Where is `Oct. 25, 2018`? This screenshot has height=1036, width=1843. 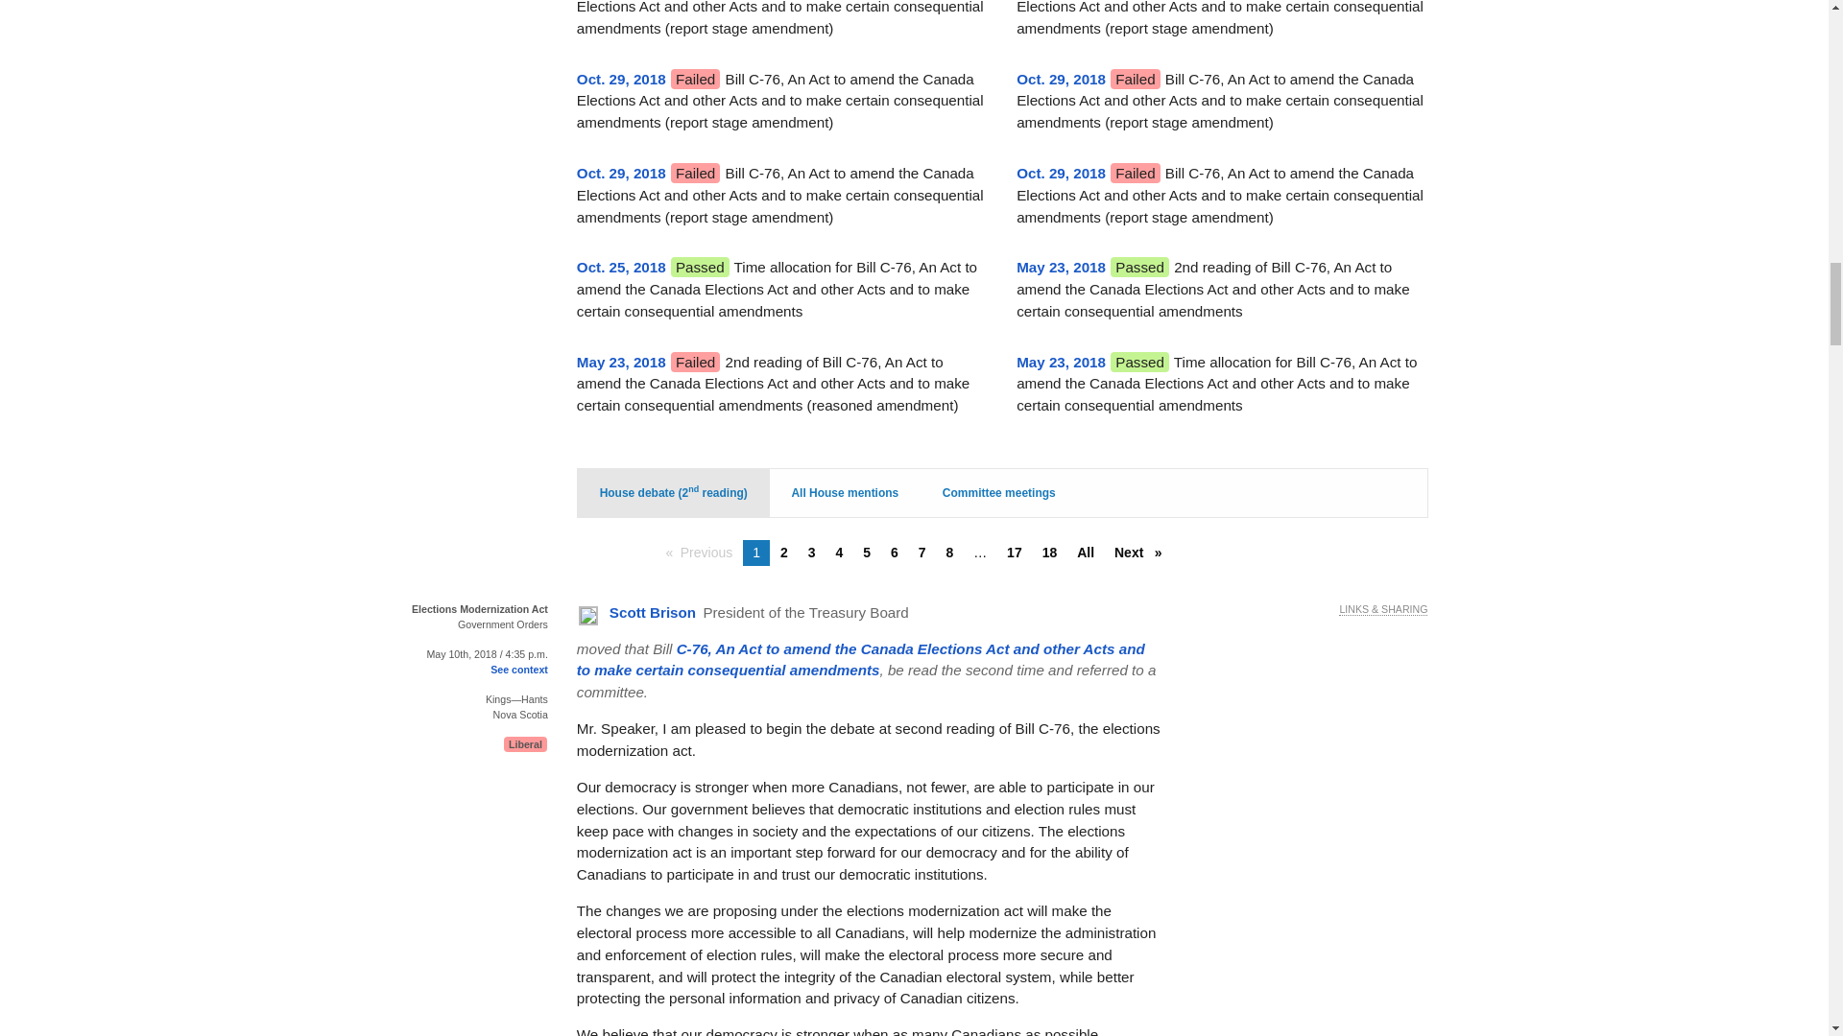
Oct. 25, 2018 is located at coordinates (620, 267).